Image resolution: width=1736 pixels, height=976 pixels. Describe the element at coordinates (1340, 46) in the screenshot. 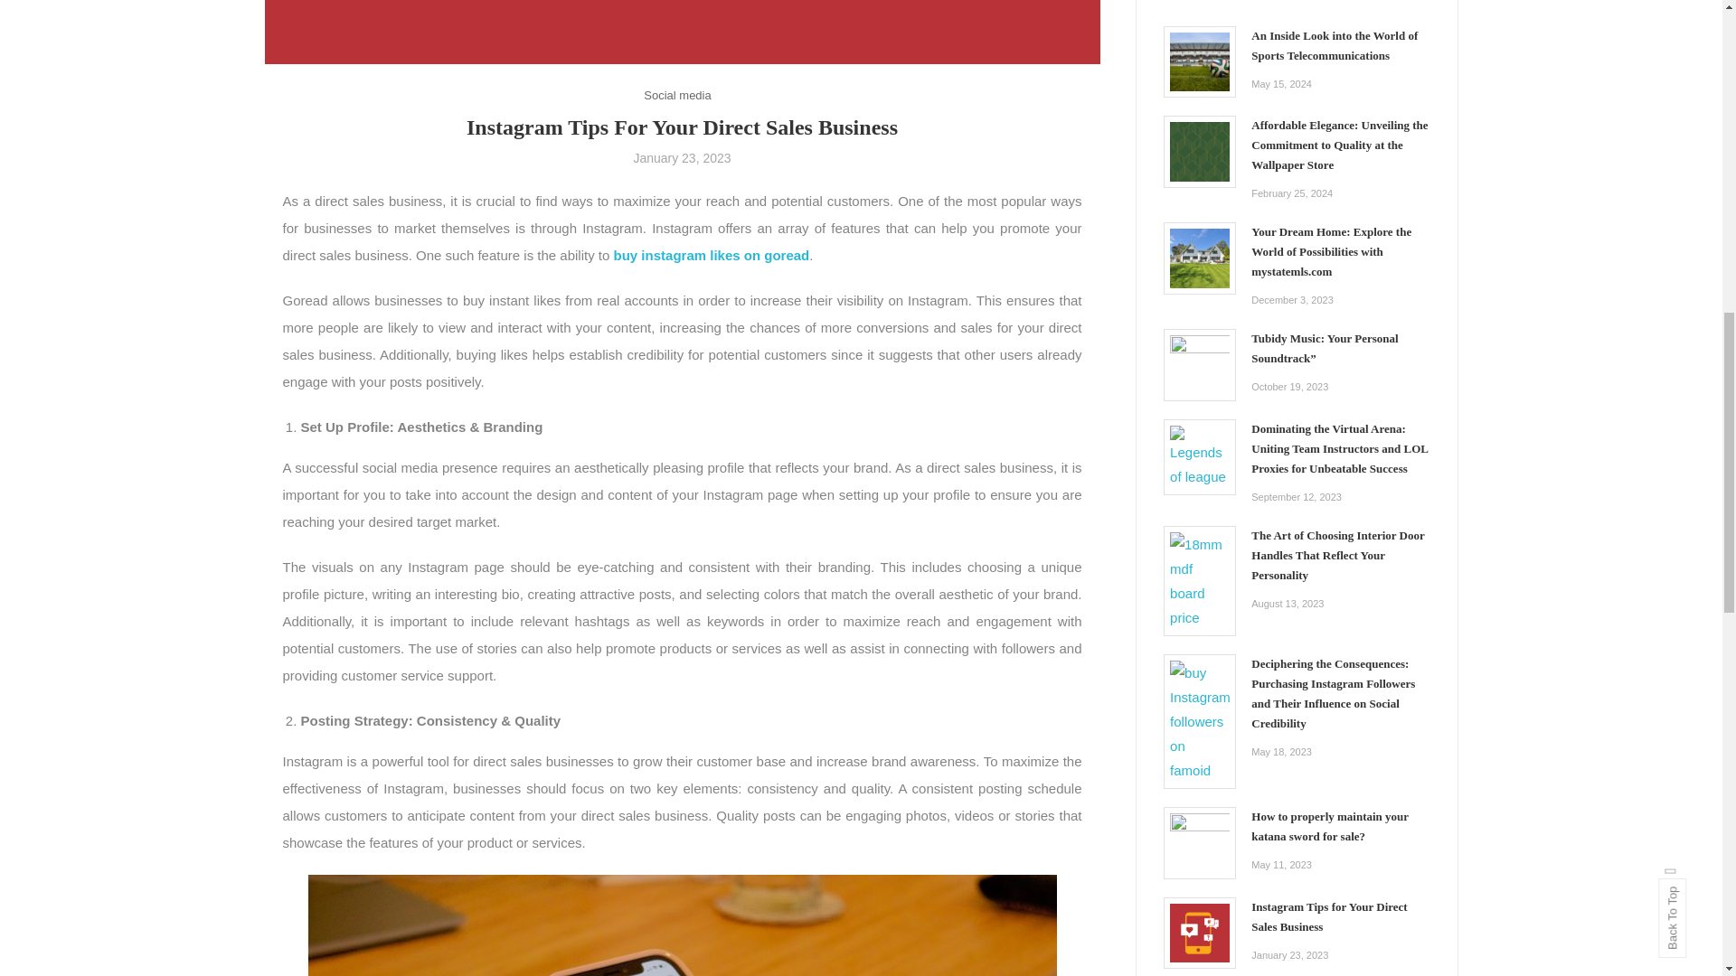

I see `An Inside Look into the World of Sports Telecommunications` at that location.